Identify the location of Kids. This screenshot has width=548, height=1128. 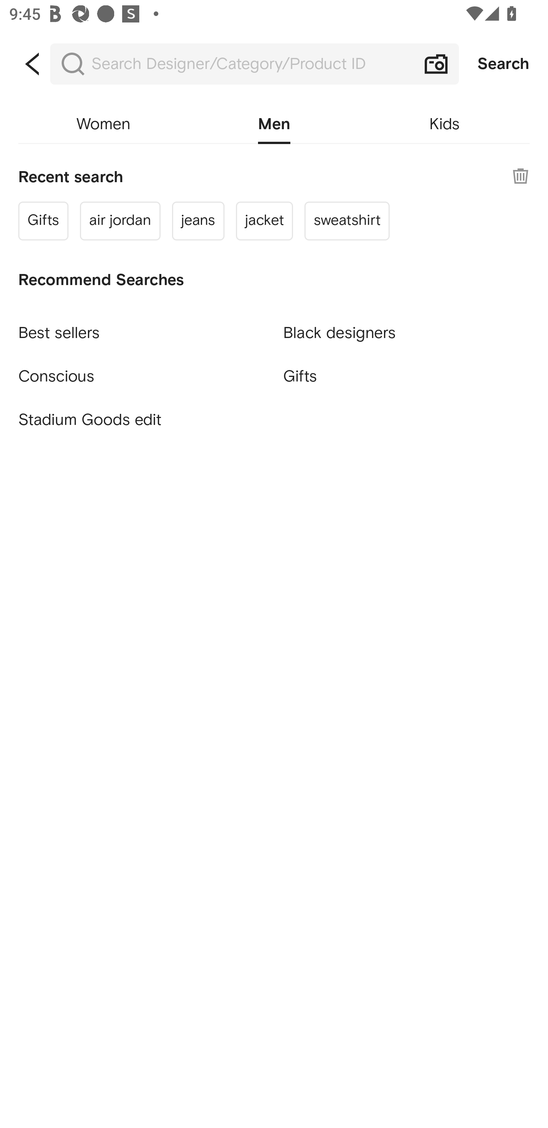
(444, 124).